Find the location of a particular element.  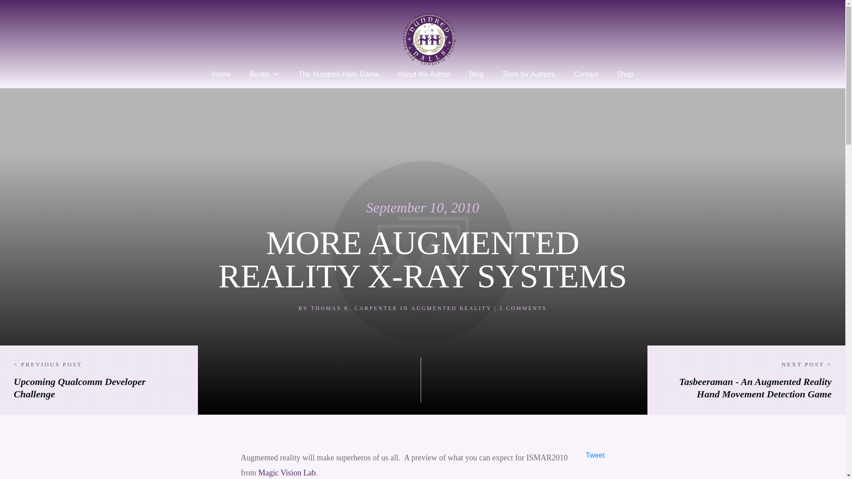

About the Author is located at coordinates (424, 74).